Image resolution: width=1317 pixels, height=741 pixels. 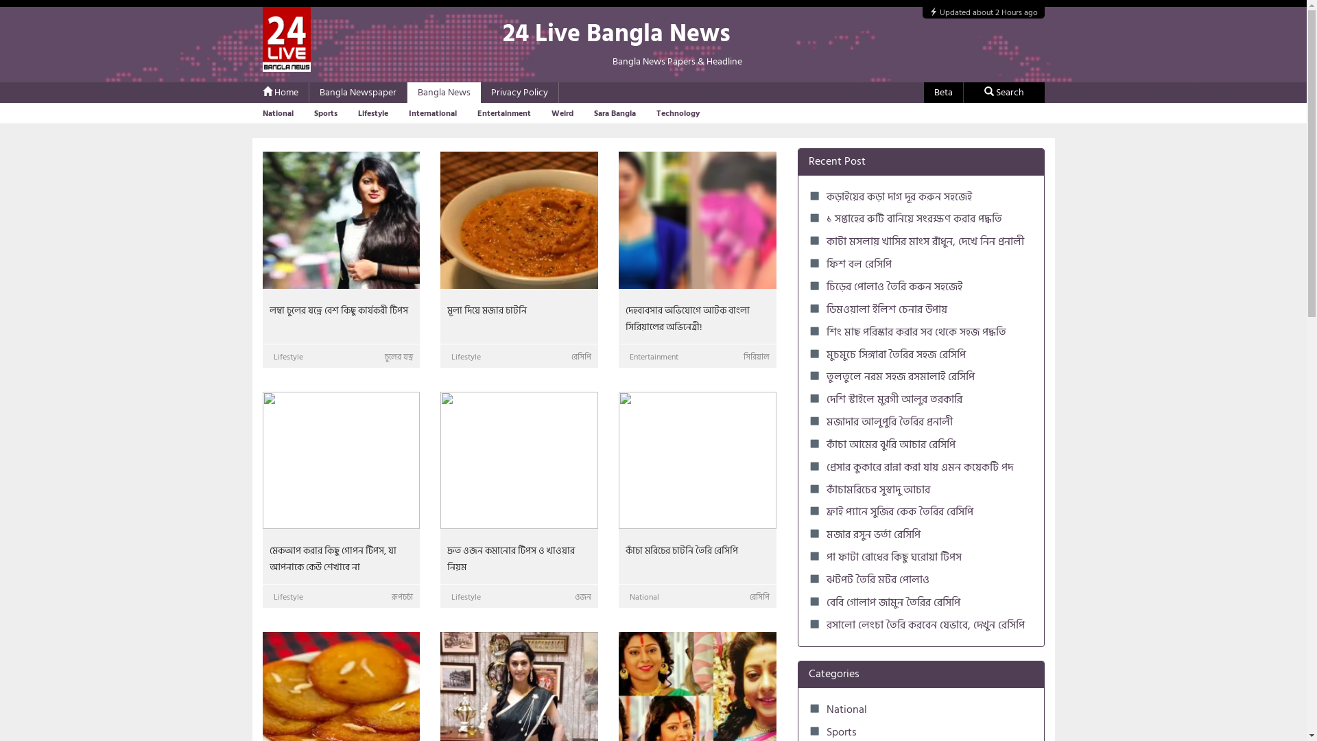 I want to click on Sports, so click(x=325, y=113).